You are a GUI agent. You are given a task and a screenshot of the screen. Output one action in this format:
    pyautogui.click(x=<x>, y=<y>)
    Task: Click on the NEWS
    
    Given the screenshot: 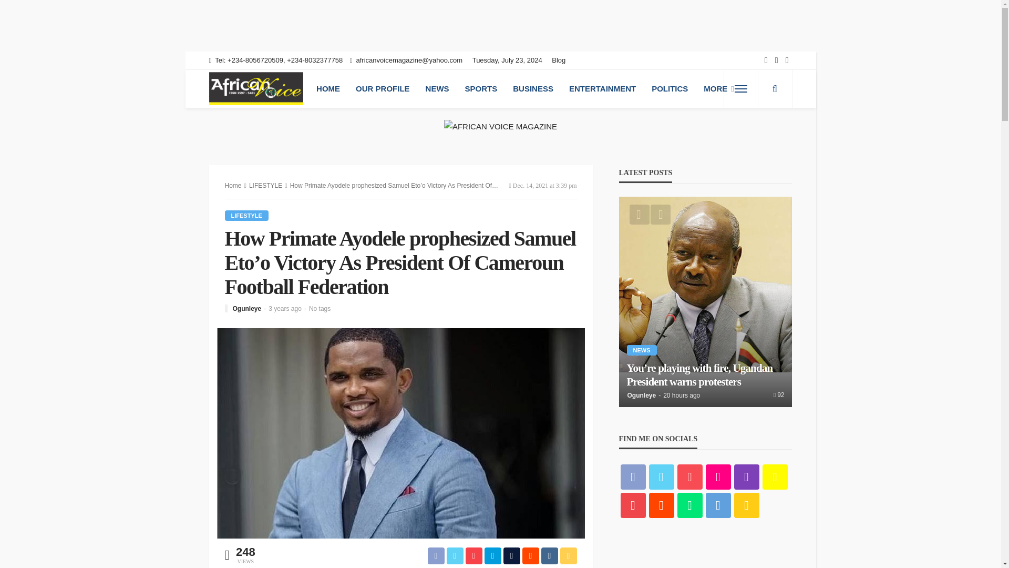 What is the action you would take?
    pyautogui.click(x=437, y=88)
    